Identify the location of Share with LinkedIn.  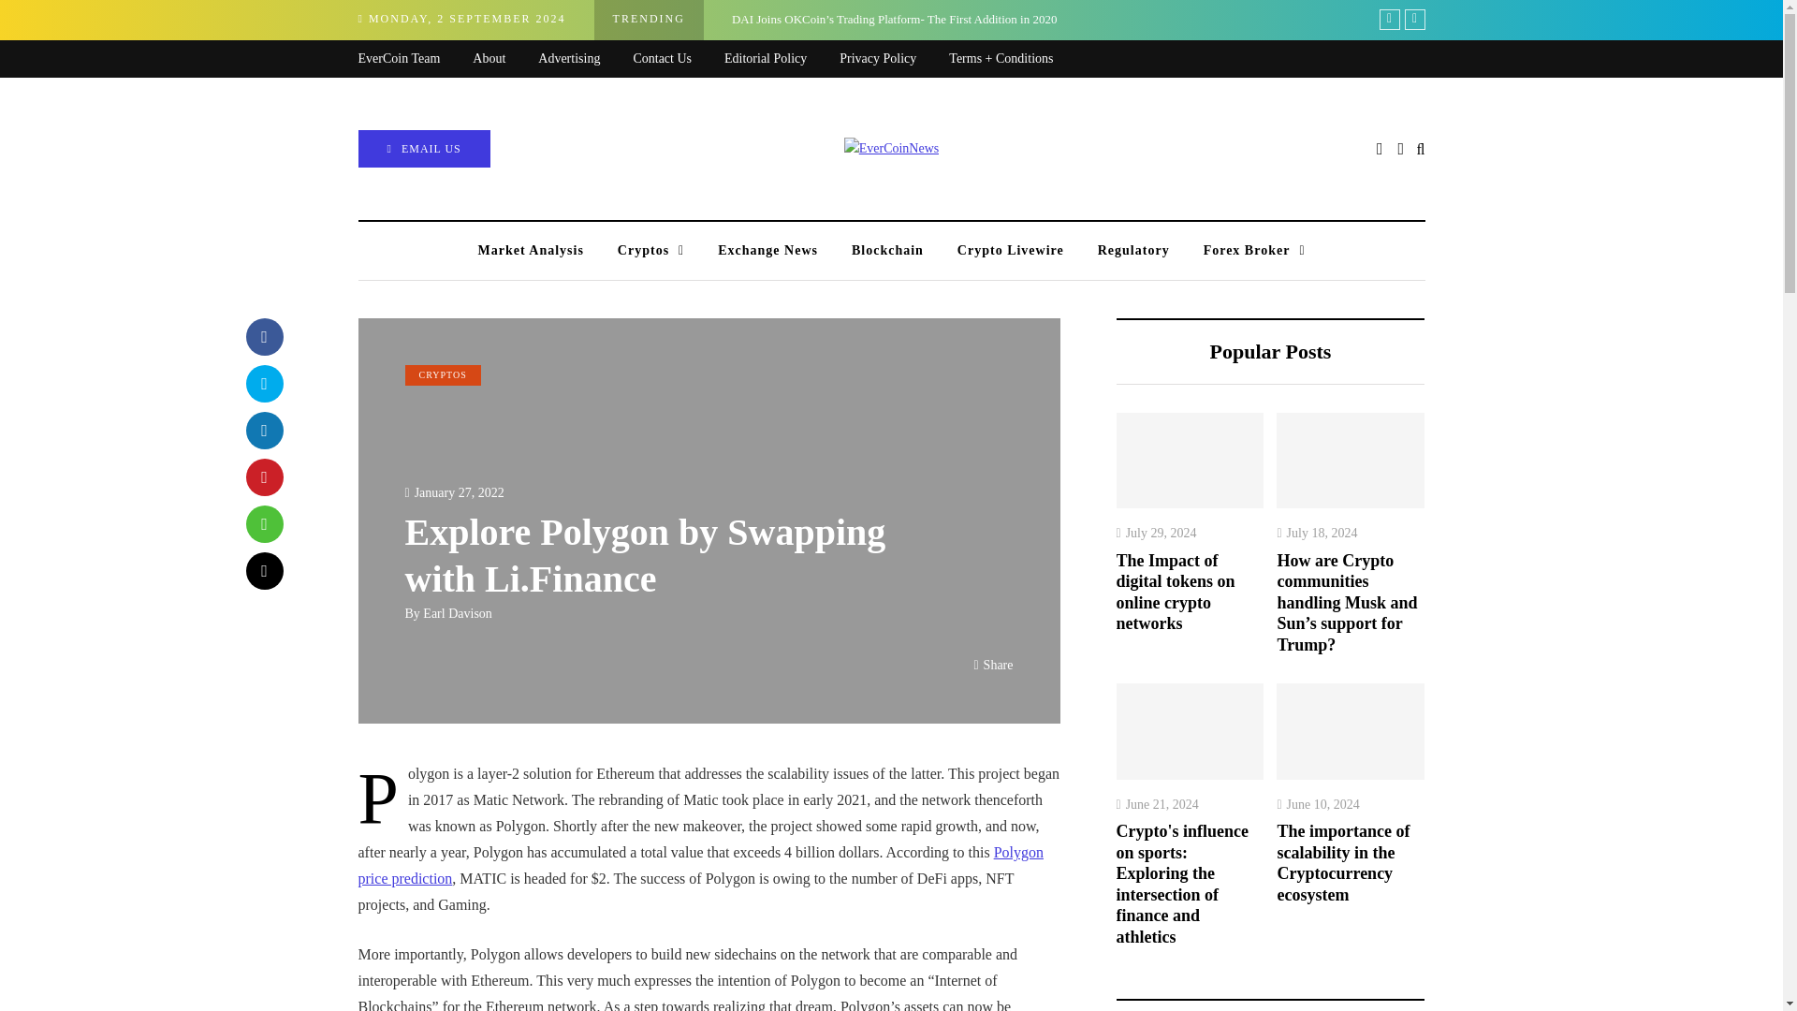
(263, 430).